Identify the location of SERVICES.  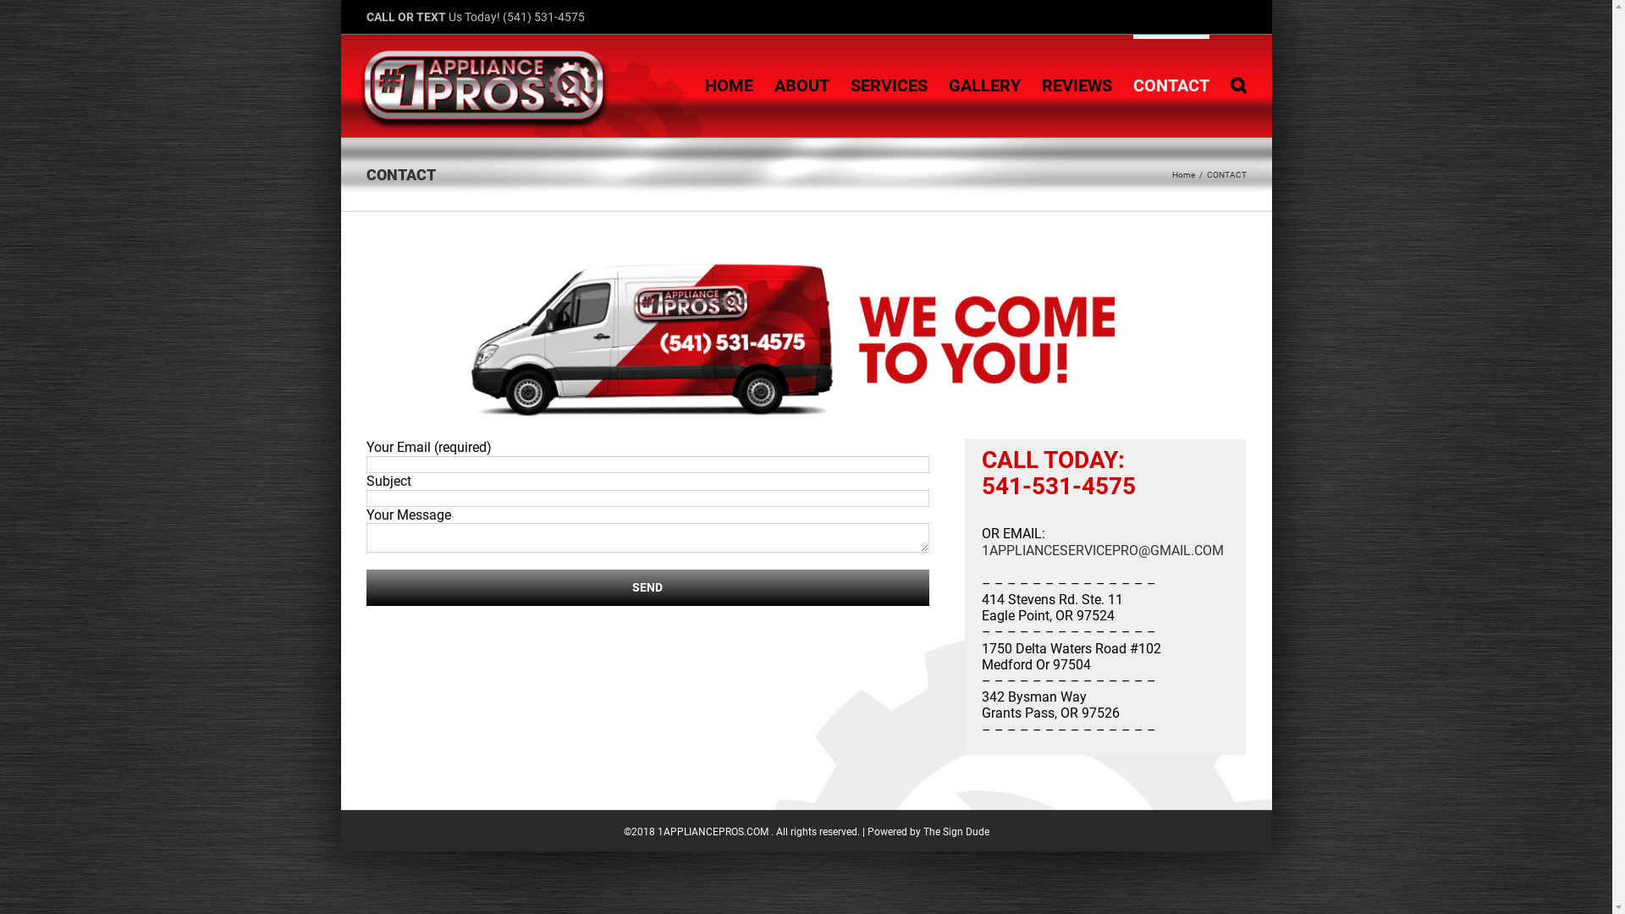
(889, 83).